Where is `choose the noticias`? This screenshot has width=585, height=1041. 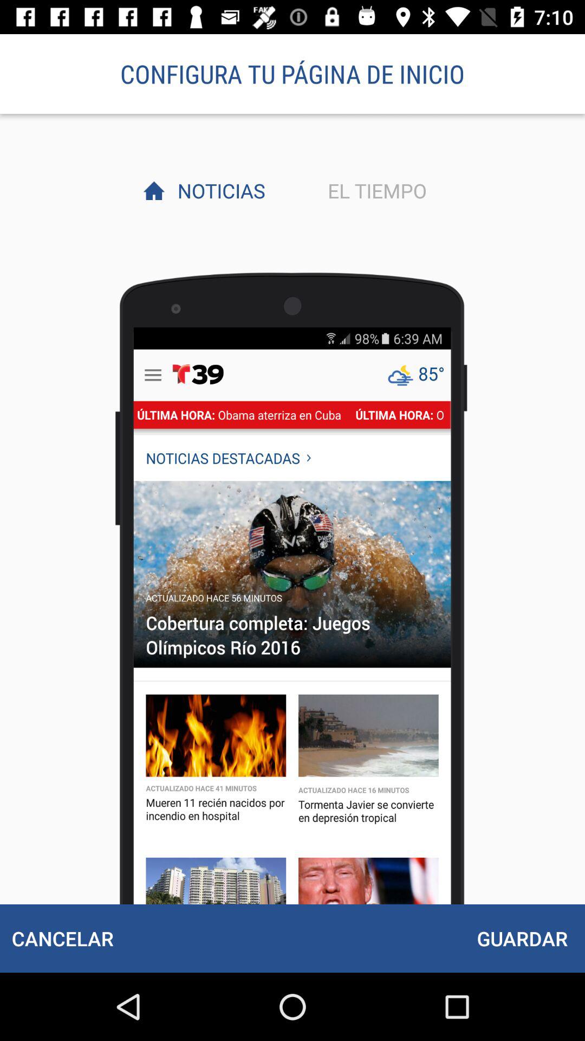
choose the noticias is located at coordinates (218, 190).